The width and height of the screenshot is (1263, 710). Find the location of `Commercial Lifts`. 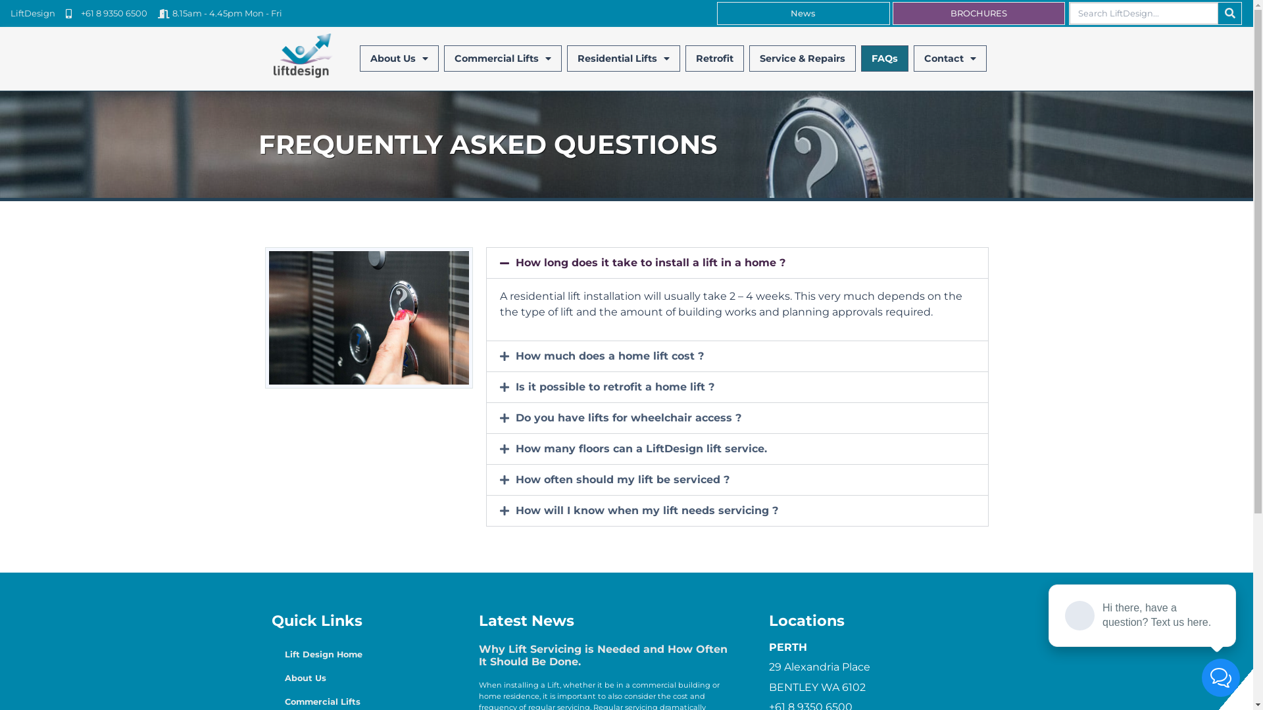

Commercial Lifts is located at coordinates (503, 59).